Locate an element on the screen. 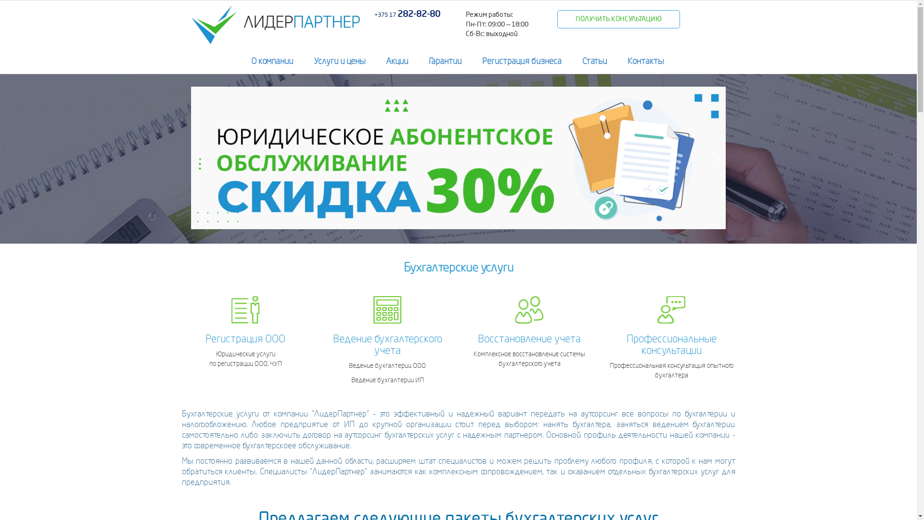  +375 17 282-82-80 is located at coordinates (407, 14).